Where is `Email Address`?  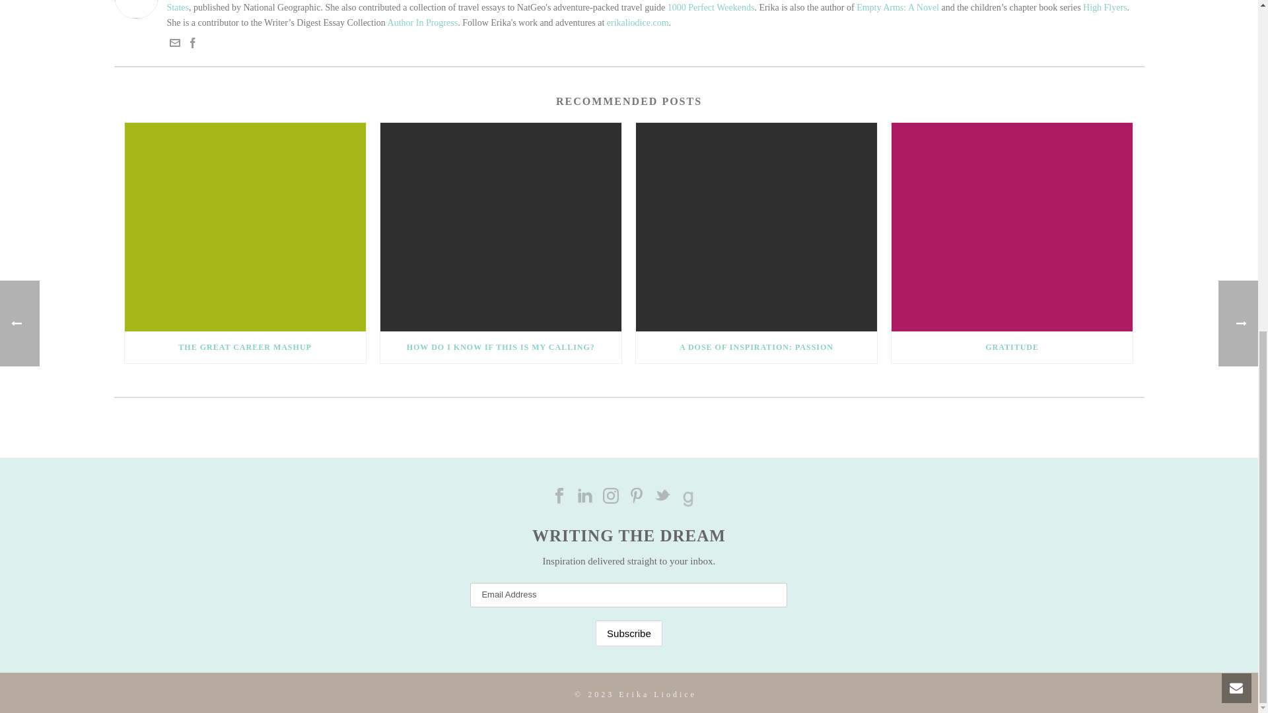 Email Address is located at coordinates (629, 595).